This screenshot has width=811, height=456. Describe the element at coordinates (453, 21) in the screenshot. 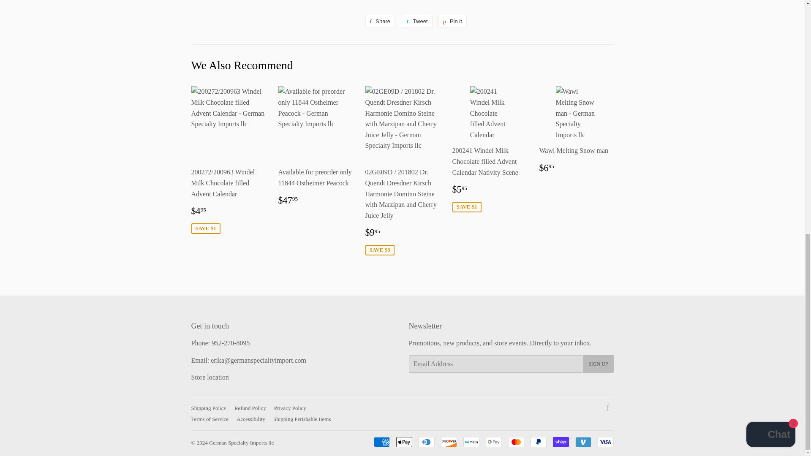

I see `Pin on Pinterest` at that location.